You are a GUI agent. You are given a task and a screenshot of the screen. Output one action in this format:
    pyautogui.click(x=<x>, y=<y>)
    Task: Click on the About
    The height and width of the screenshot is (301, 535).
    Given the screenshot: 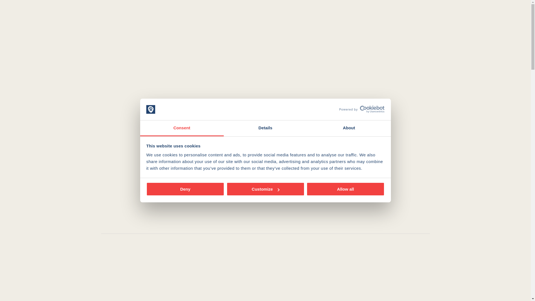 What is the action you would take?
    pyautogui.click(x=349, y=128)
    